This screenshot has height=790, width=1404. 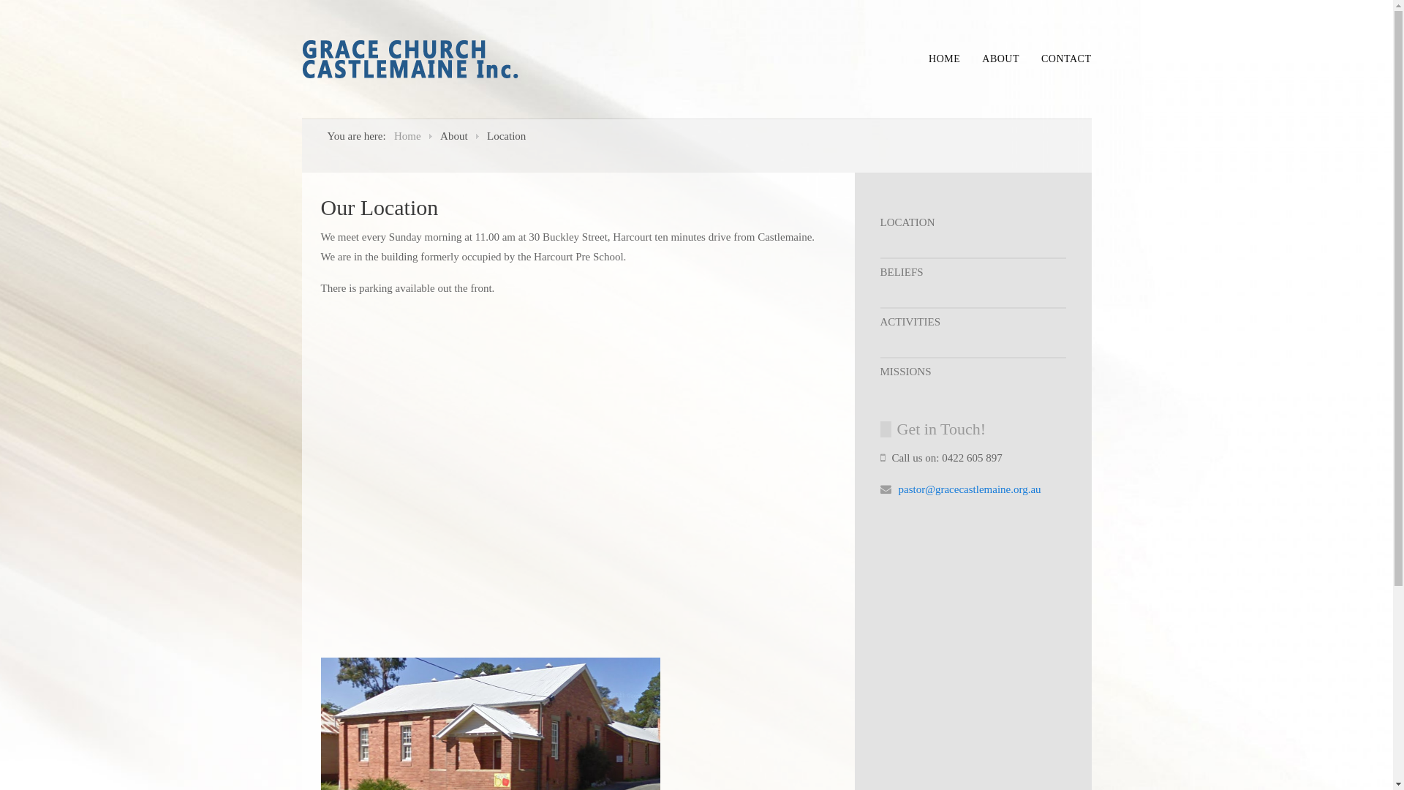 I want to click on LOCATION, so click(x=973, y=222).